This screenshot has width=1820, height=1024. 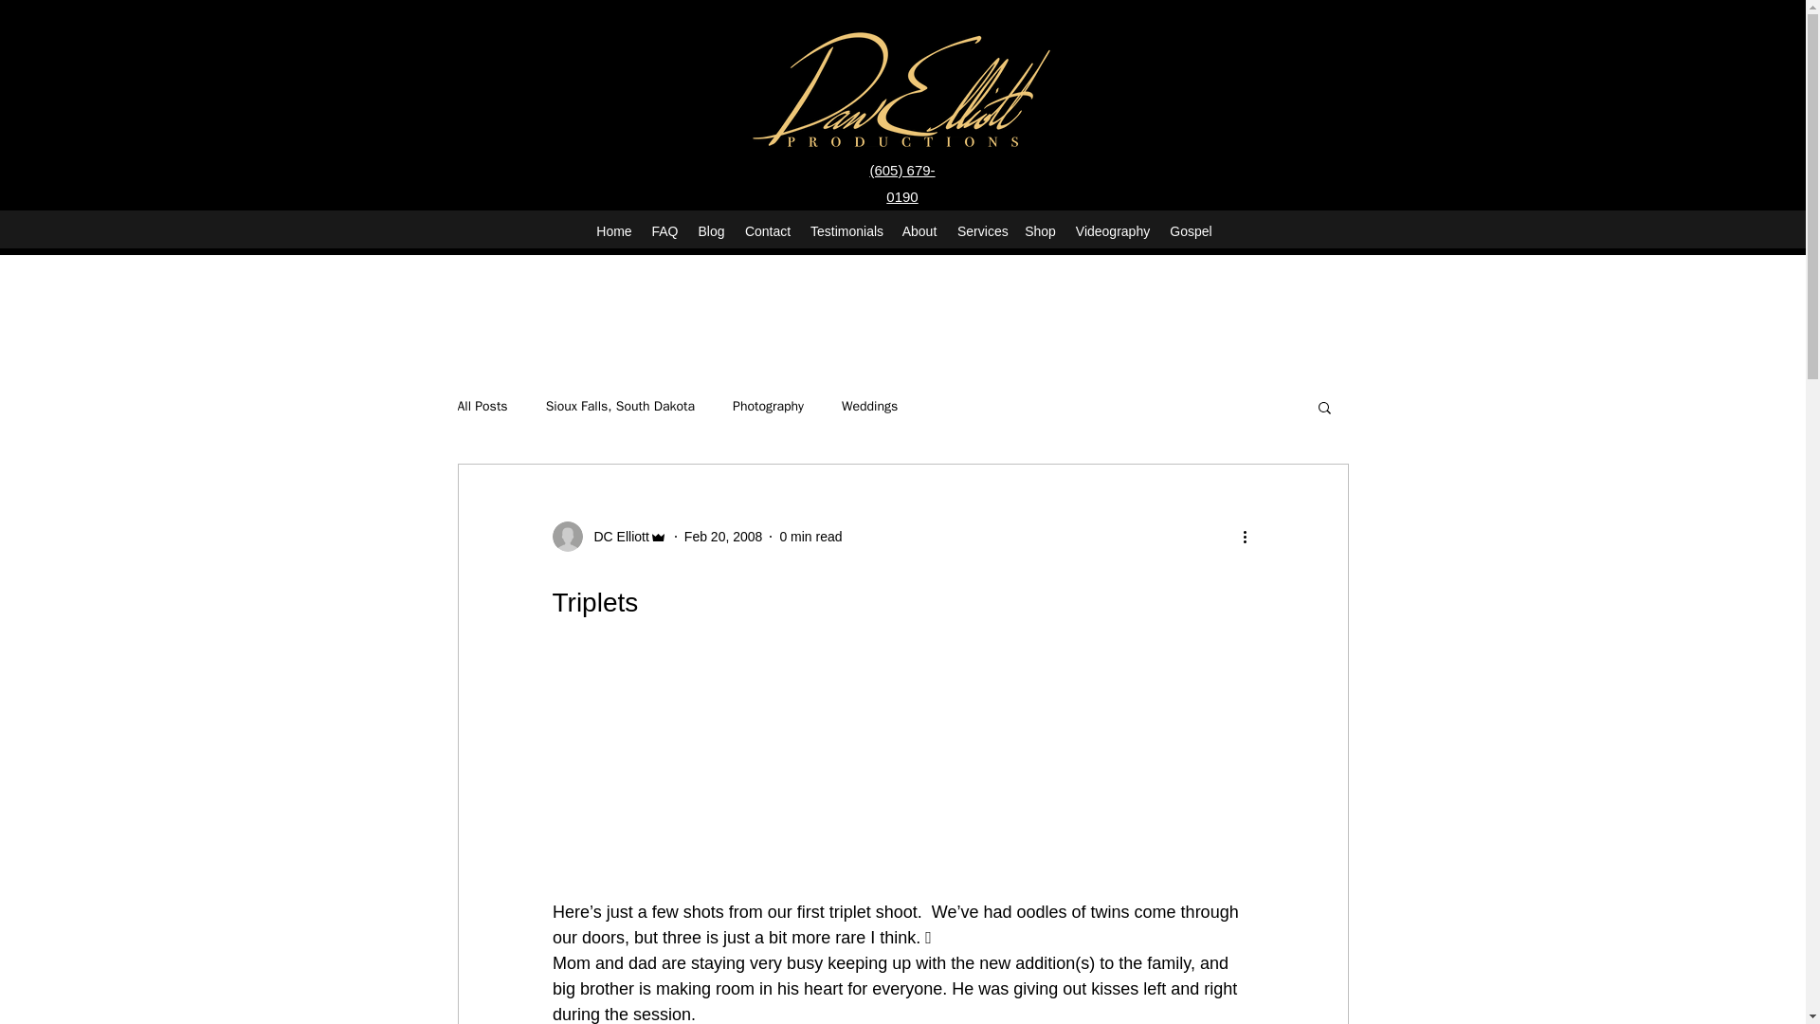 What do you see at coordinates (664, 231) in the screenshot?
I see `FAQ` at bounding box center [664, 231].